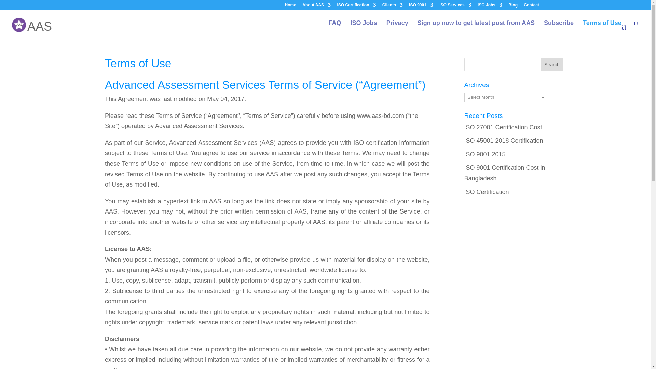 This screenshot has width=656, height=369. I want to click on ISO Jobs, so click(364, 28).